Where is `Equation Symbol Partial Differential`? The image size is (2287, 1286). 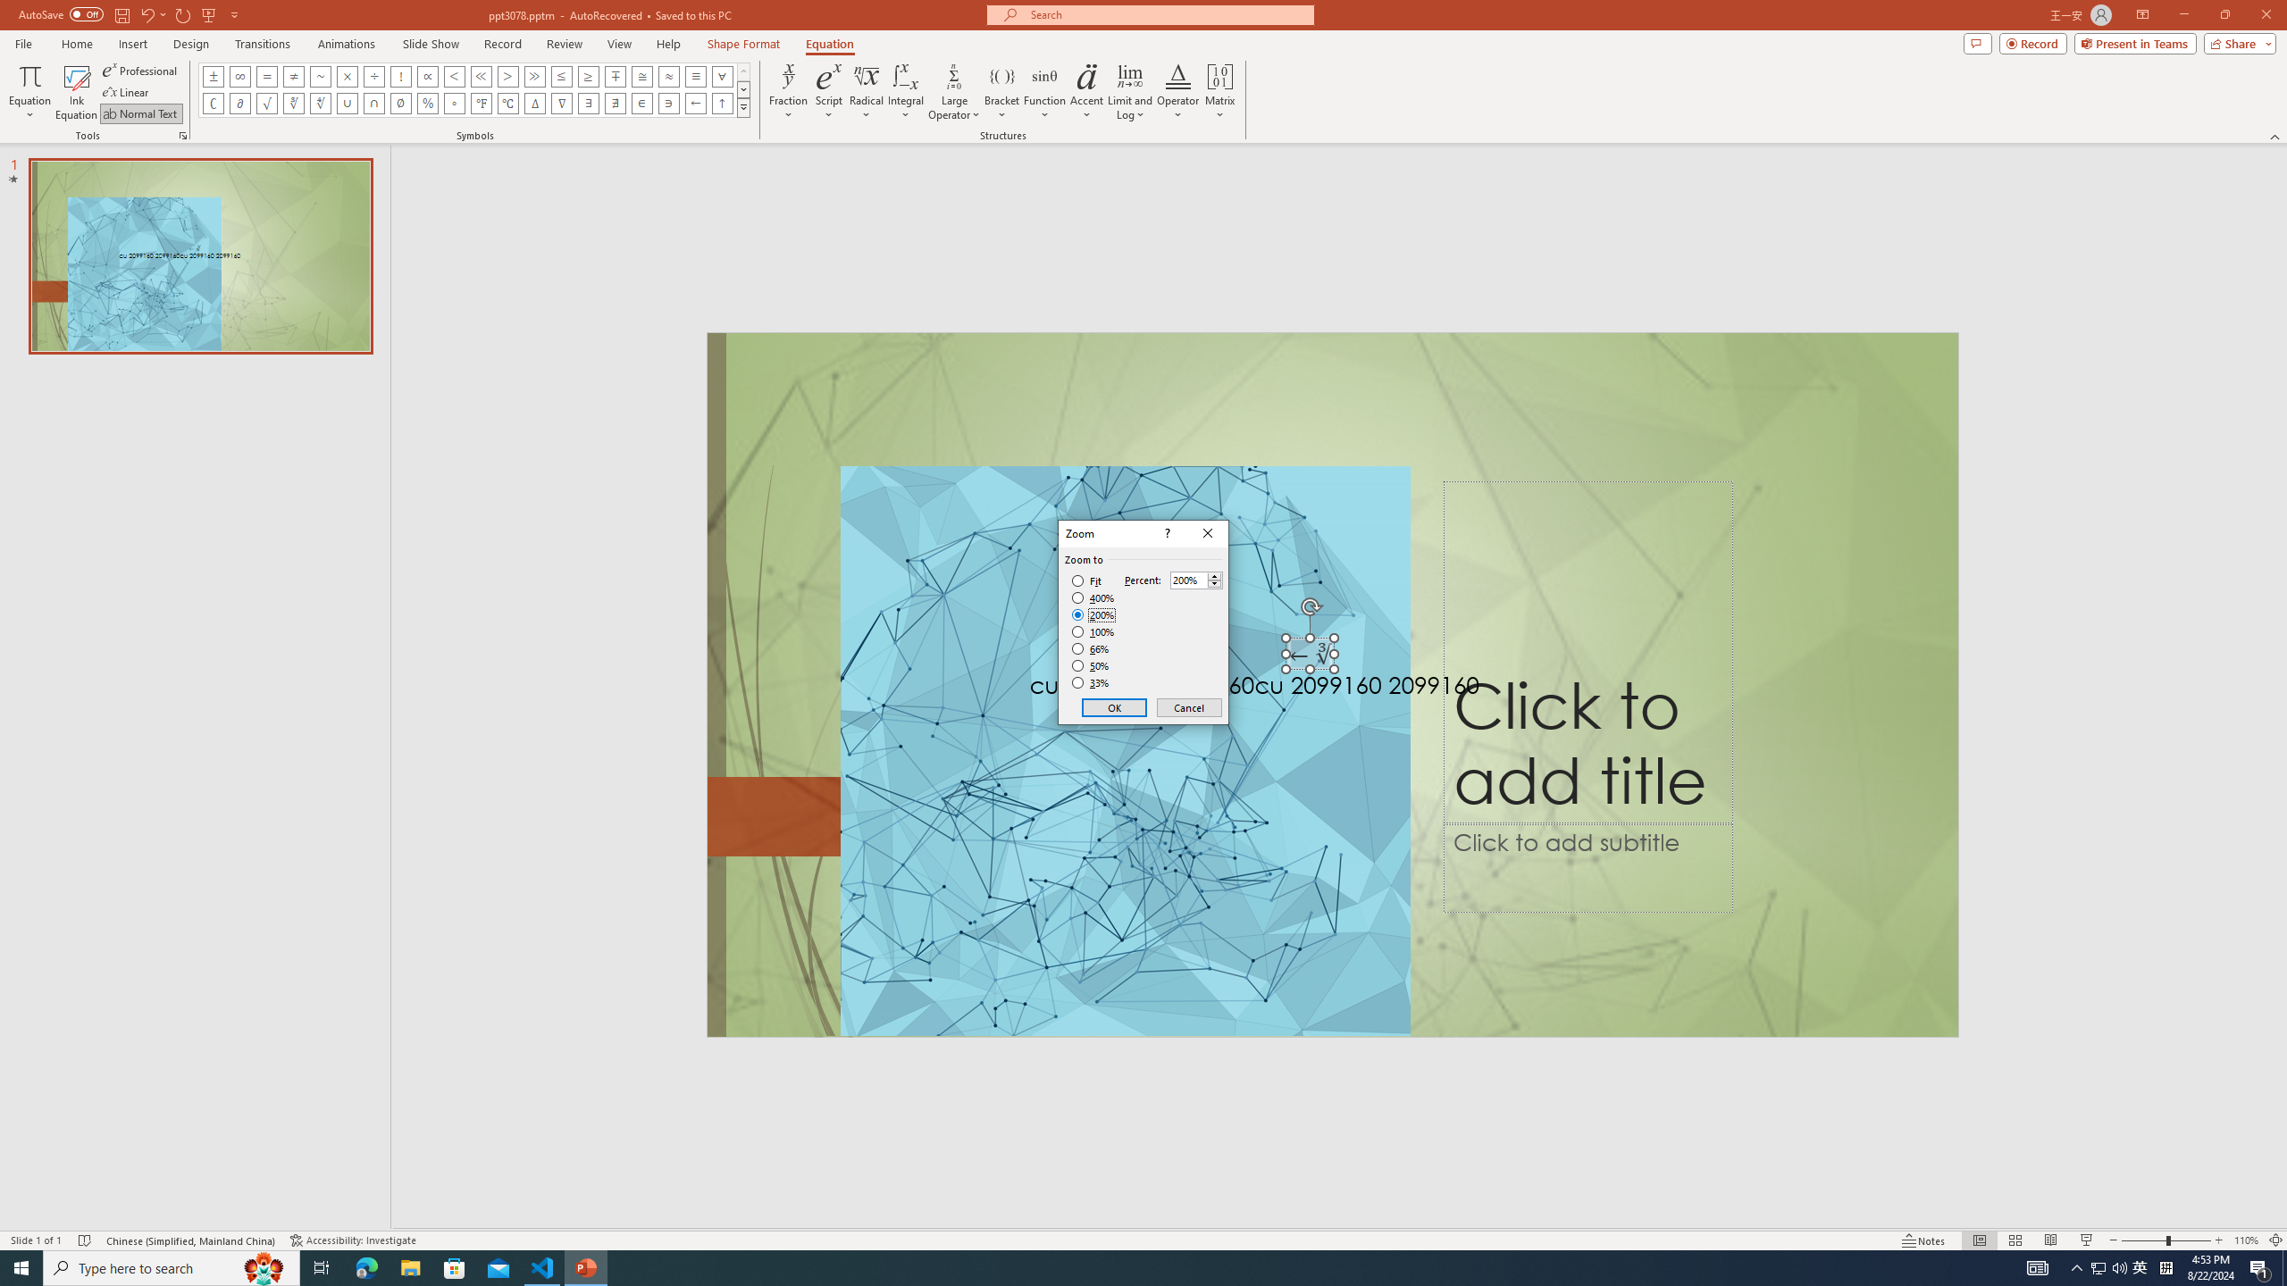 Equation Symbol Partial Differential is located at coordinates (239, 104).